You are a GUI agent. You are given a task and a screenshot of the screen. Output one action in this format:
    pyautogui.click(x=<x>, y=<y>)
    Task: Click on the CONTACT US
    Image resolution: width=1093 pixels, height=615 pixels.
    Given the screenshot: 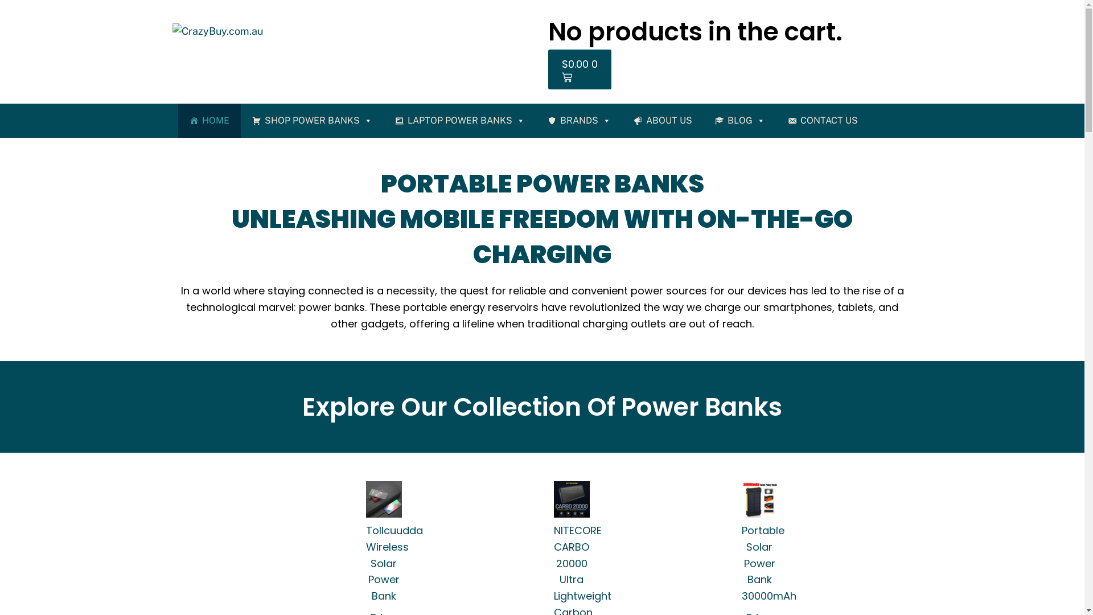 What is the action you would take?
    pyautogui.click(x=823, y=121)
    